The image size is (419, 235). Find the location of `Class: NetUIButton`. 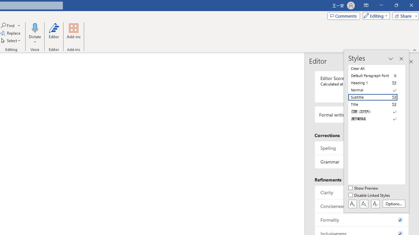

Class: NetUIButton is located at coordinates (375, 204).